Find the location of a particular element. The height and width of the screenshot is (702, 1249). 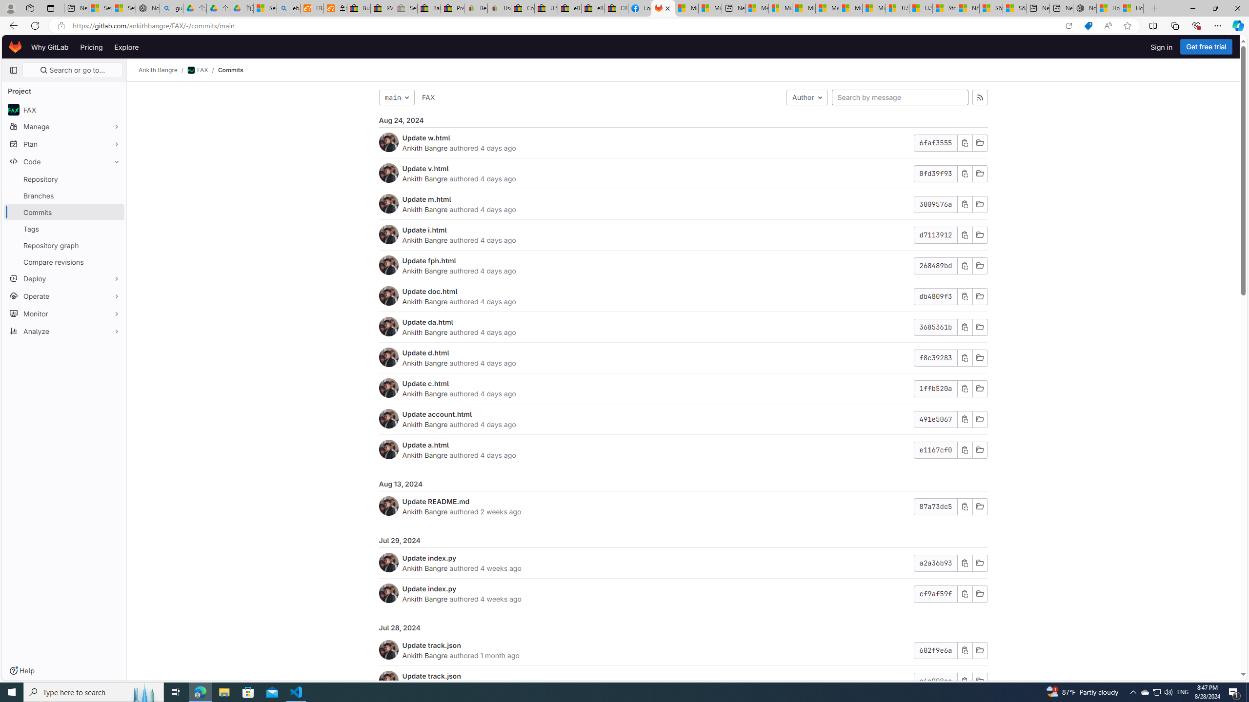

Update da.html is located at coordinates (427, 322).